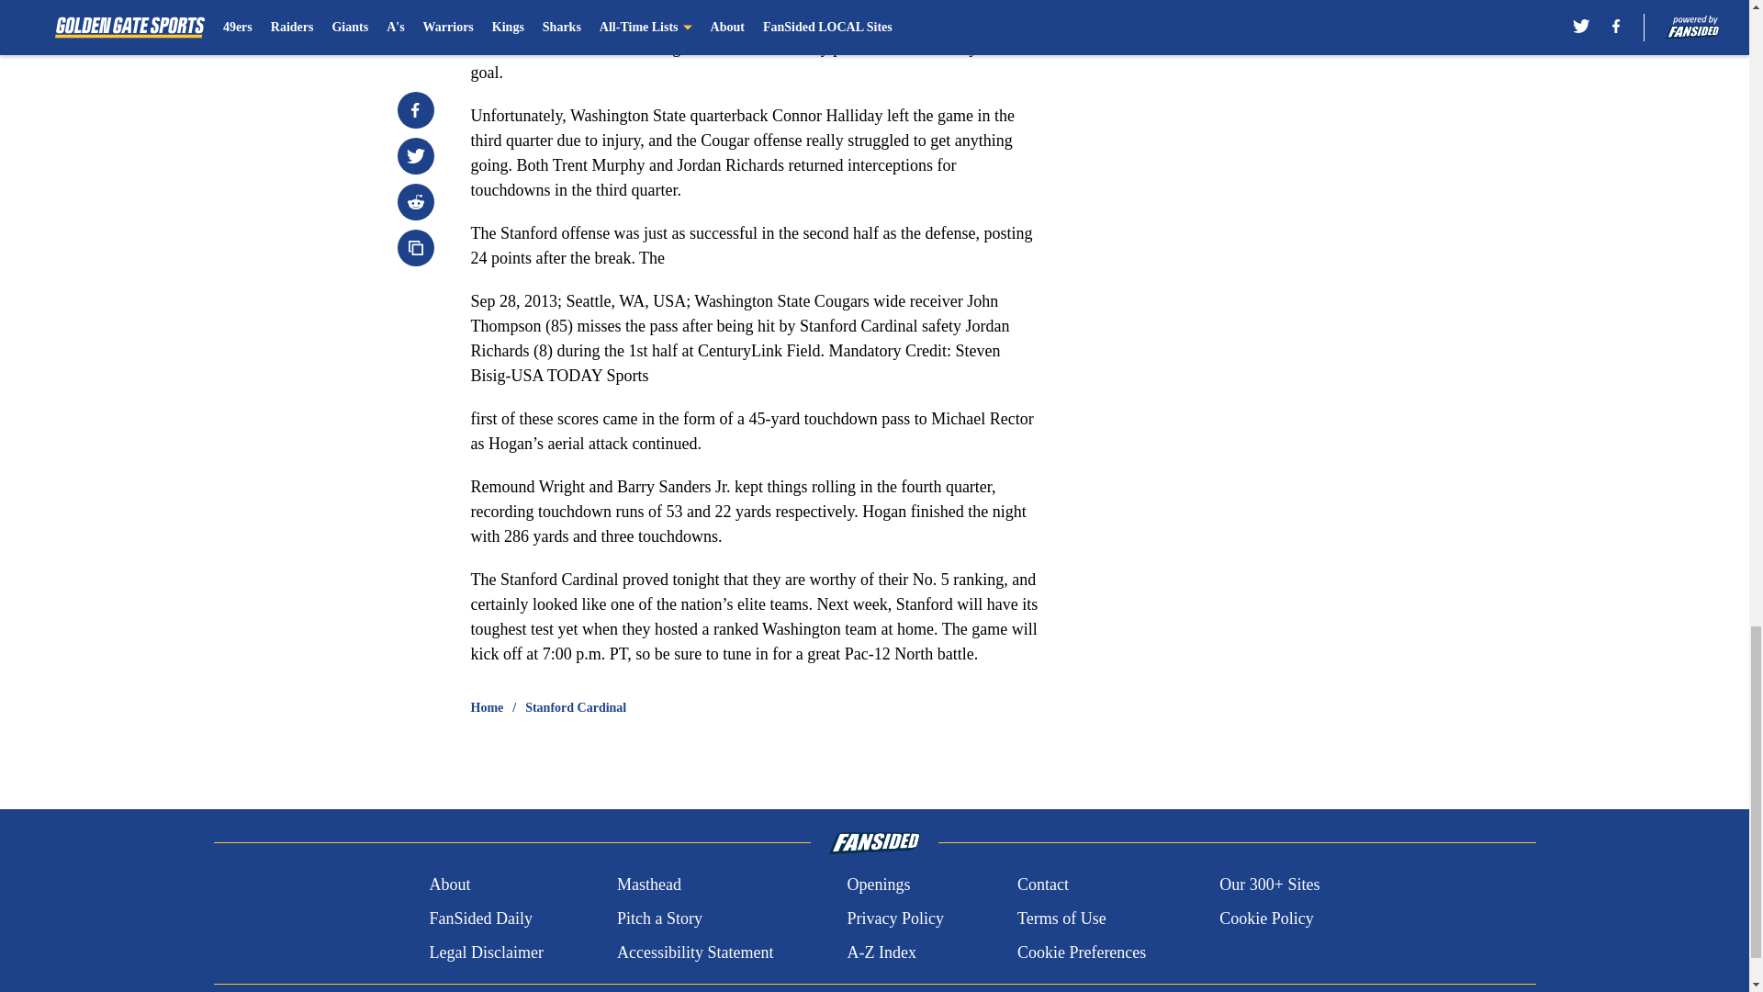  Describe the element at coordinates (659, 919) in the screenshot. I see `Pitch a Story` at that location.